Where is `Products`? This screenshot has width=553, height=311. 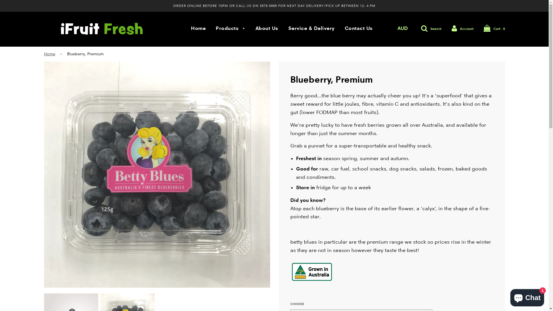 Products is located at coordinates (230, 29).